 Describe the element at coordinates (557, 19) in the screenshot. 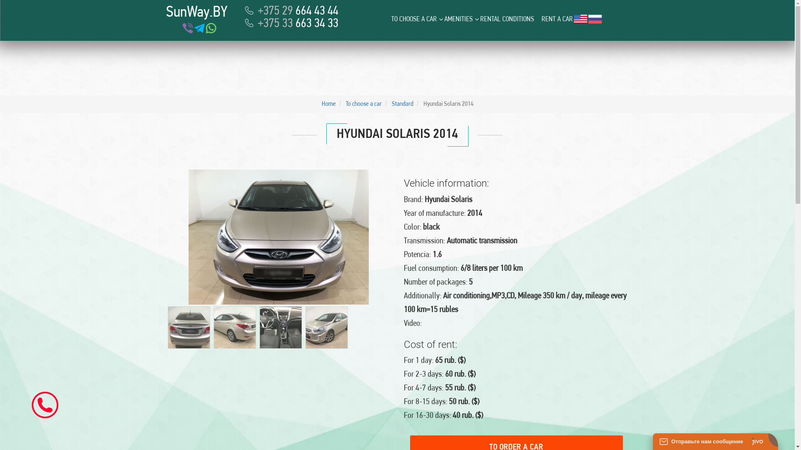

I see `RENT A CAR` at that location.